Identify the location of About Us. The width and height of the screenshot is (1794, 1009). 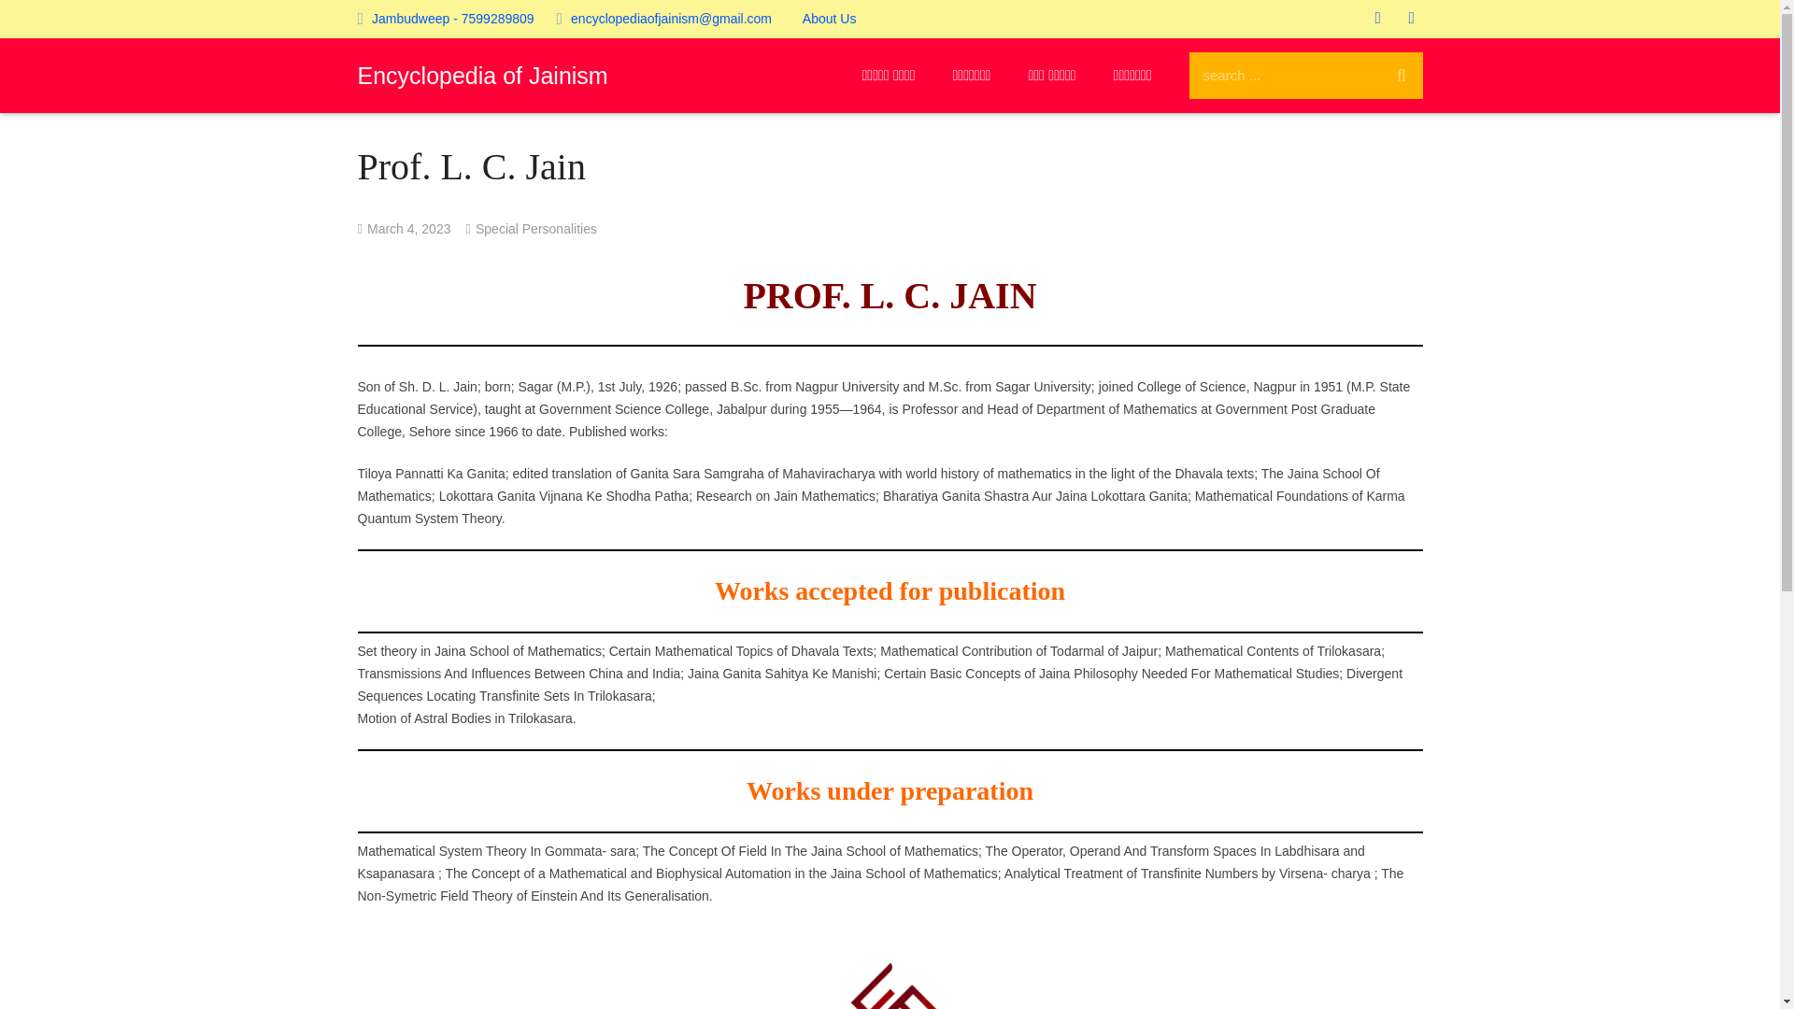
(830, 19).